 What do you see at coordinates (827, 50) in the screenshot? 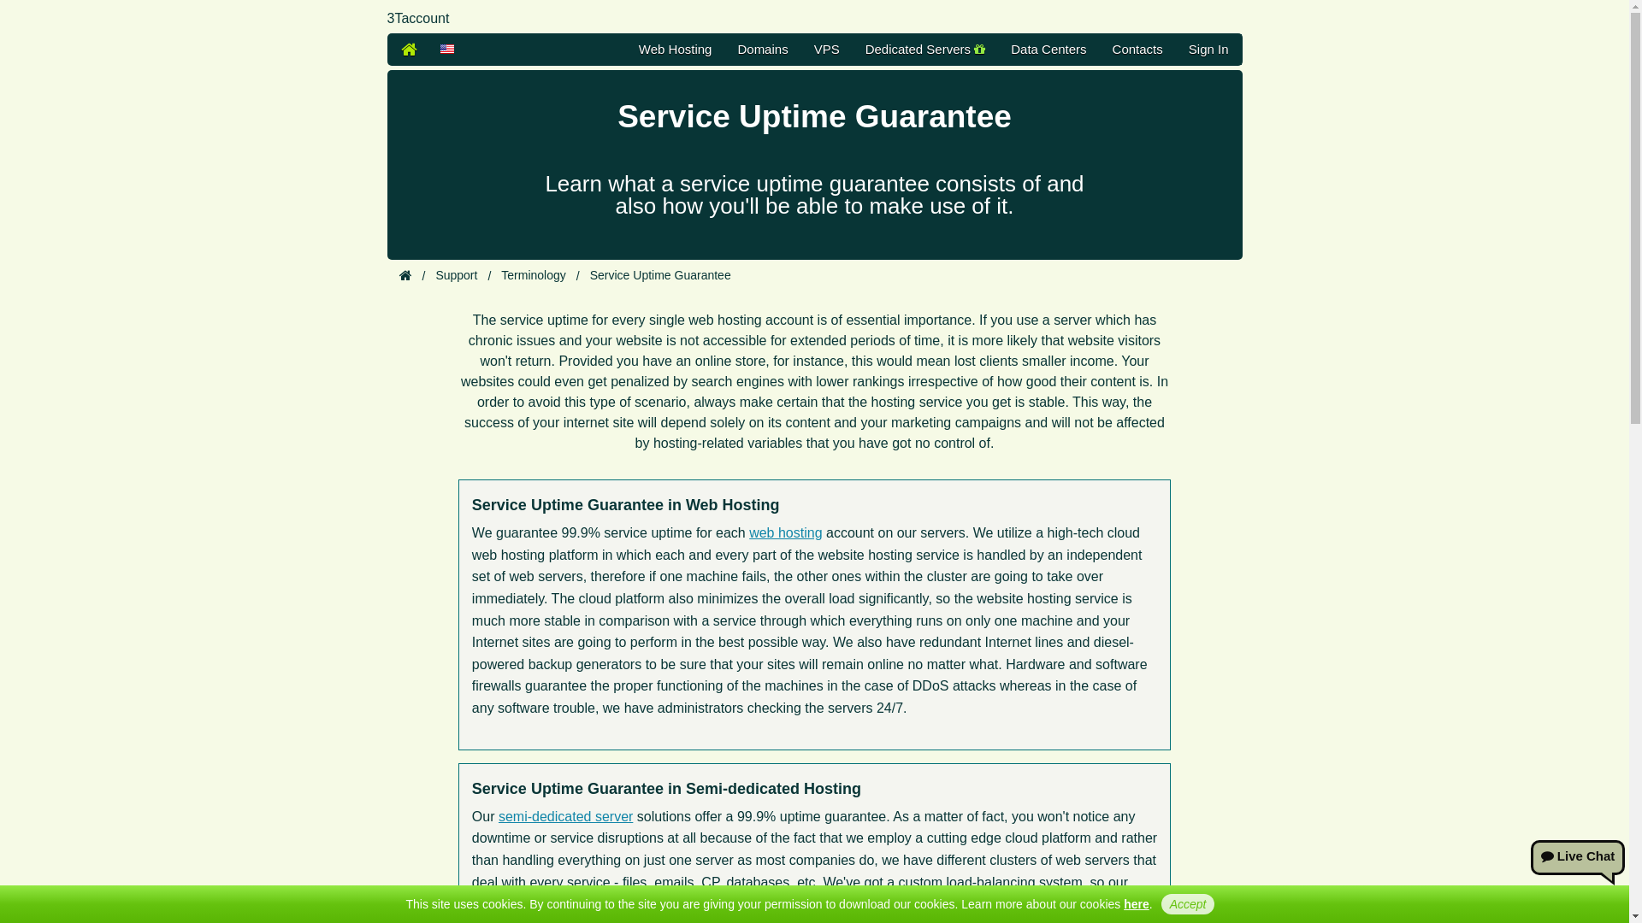
I see `VPS` at bounding box center [827, 50].